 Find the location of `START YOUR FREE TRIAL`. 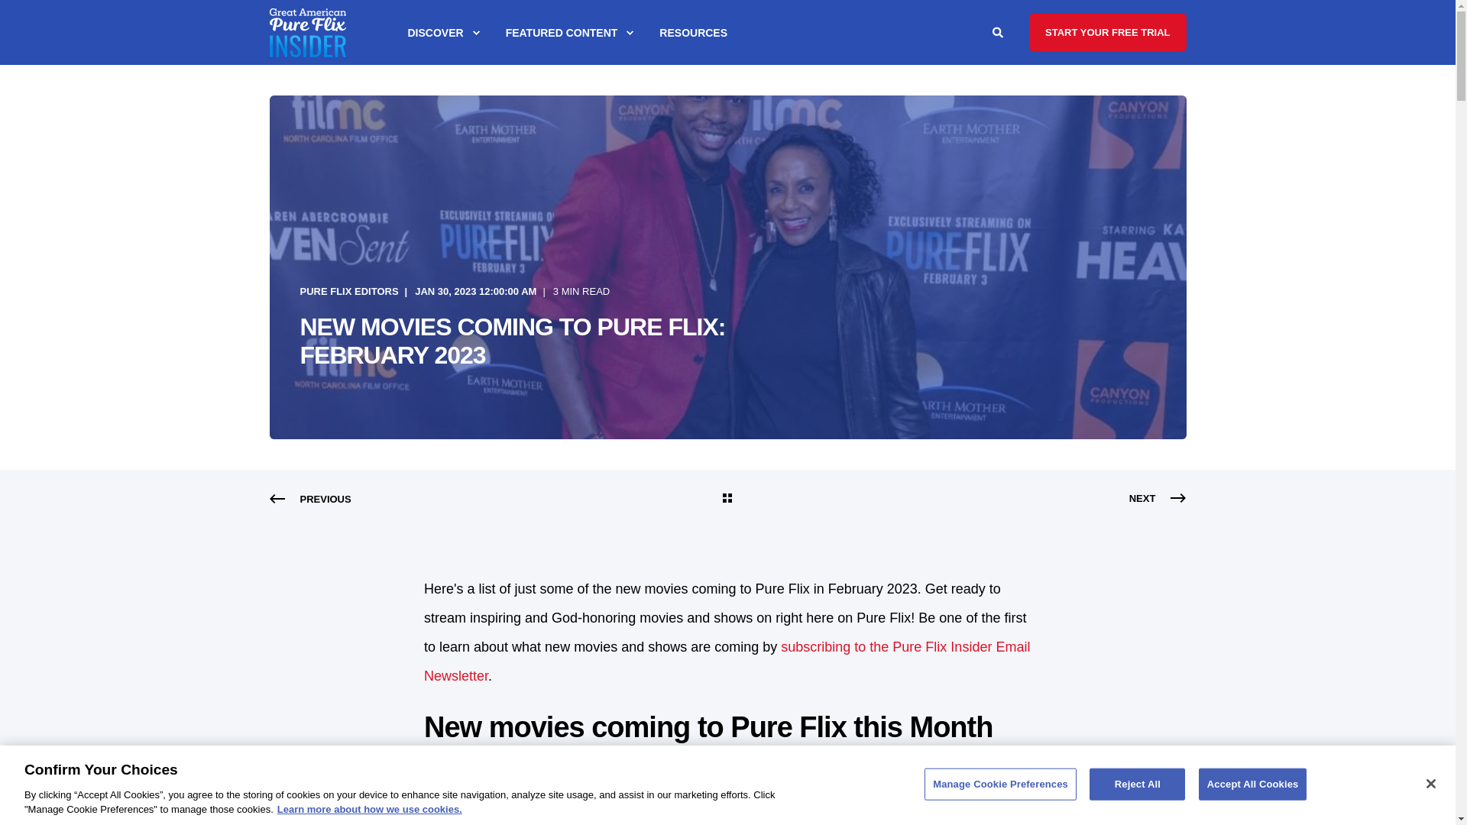

START YOUR FREE TRIAL is located at coordinates (1107, 32).